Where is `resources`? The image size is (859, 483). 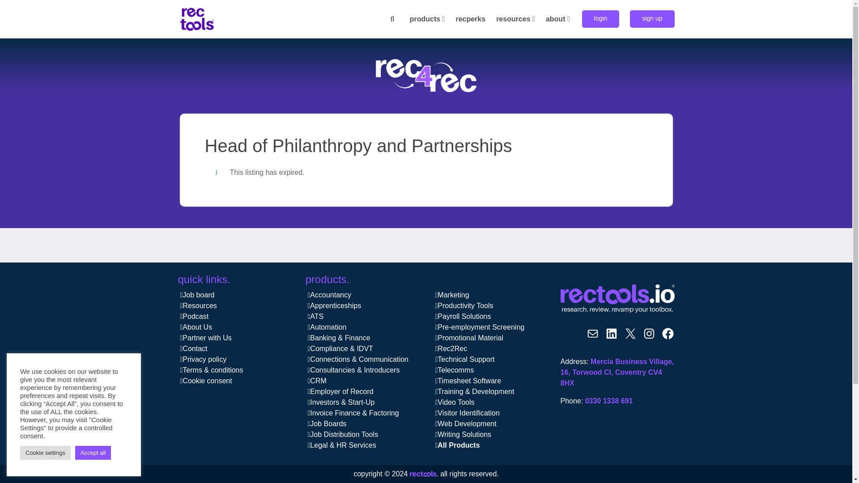
resources is located at coordinates (515, 19).